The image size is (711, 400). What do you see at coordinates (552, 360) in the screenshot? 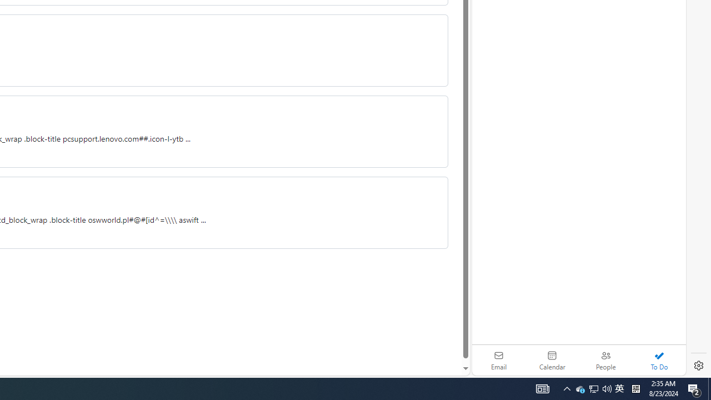
I see `Calendar. Date today is 22` at bounding box center [552, 360].